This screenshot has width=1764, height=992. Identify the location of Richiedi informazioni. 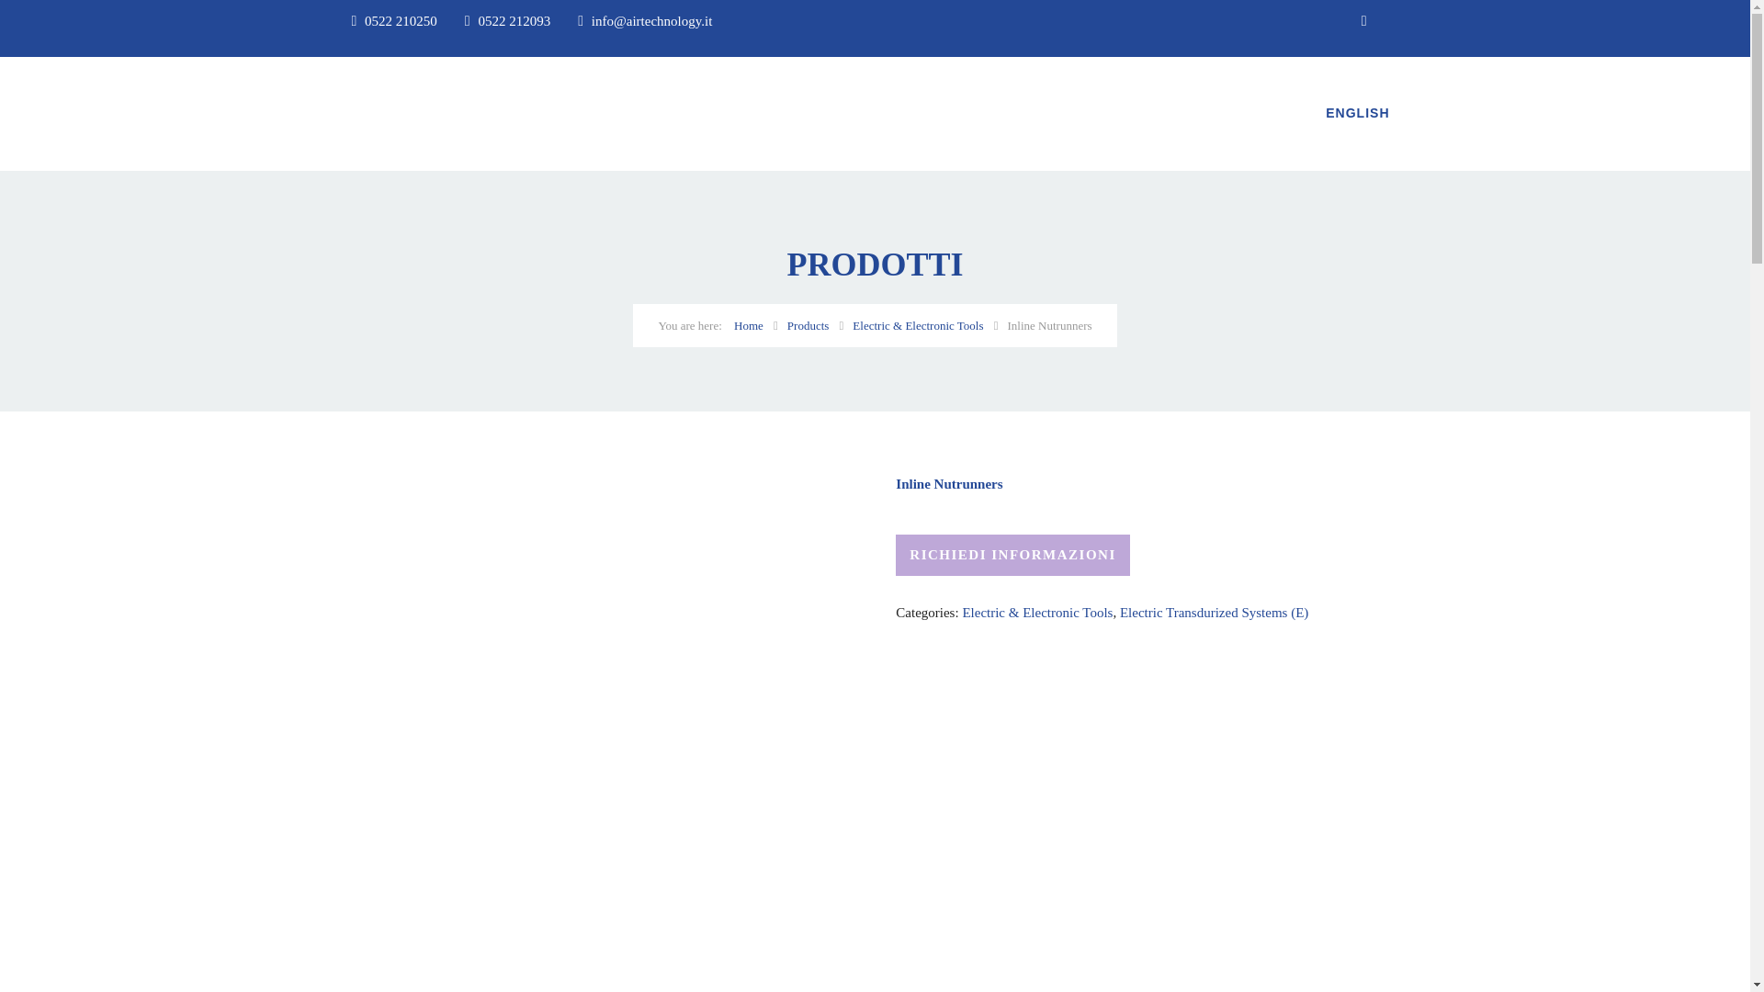
(1012, 555).